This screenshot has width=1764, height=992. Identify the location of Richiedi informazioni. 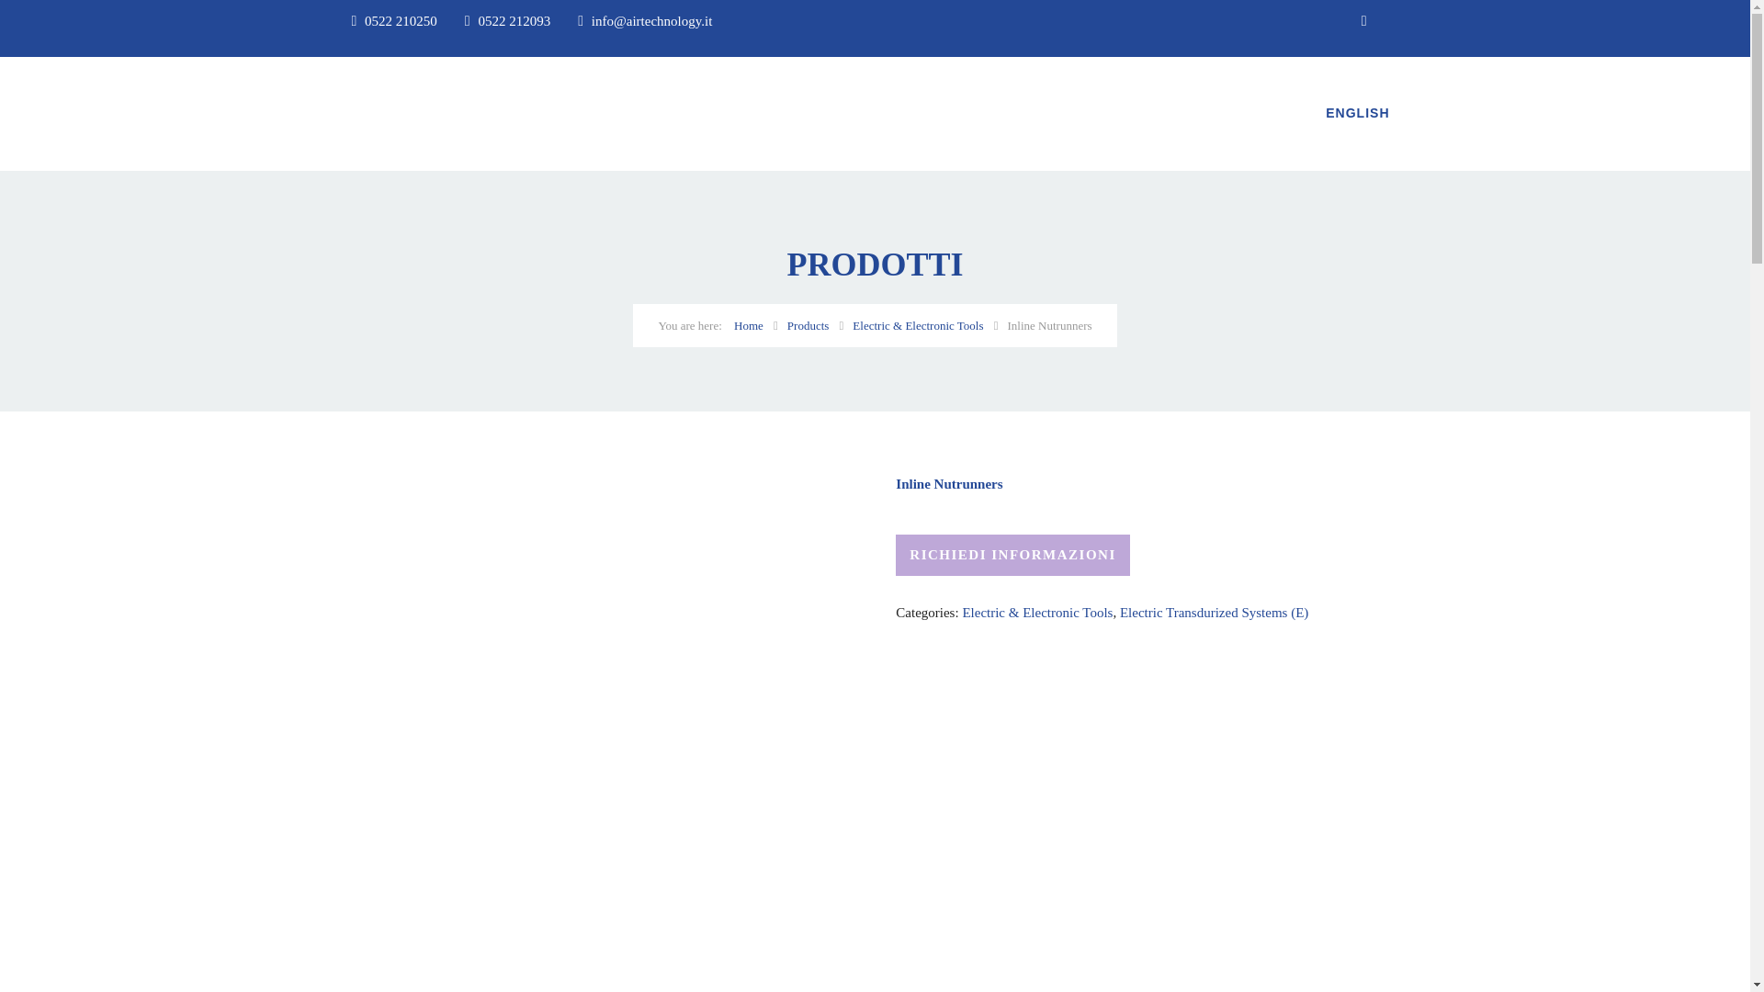
(1012, 555).